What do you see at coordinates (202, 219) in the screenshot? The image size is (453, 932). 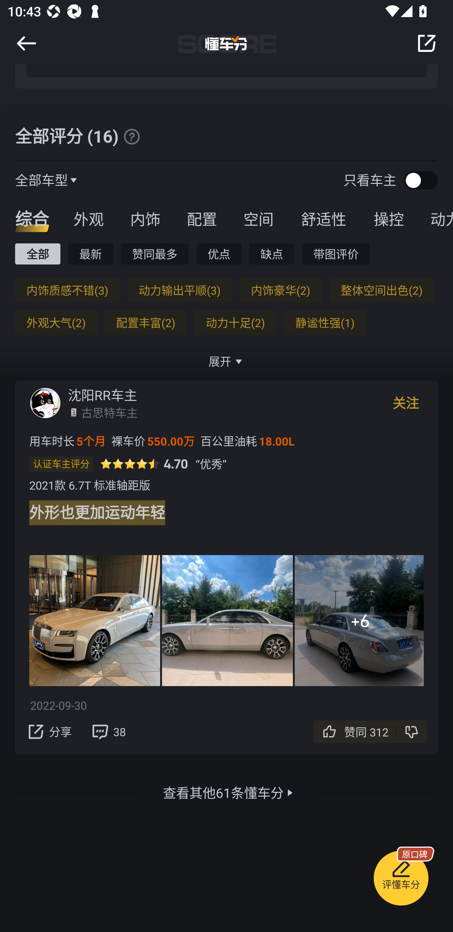 I see `配置` at bounding box center [202, 219].